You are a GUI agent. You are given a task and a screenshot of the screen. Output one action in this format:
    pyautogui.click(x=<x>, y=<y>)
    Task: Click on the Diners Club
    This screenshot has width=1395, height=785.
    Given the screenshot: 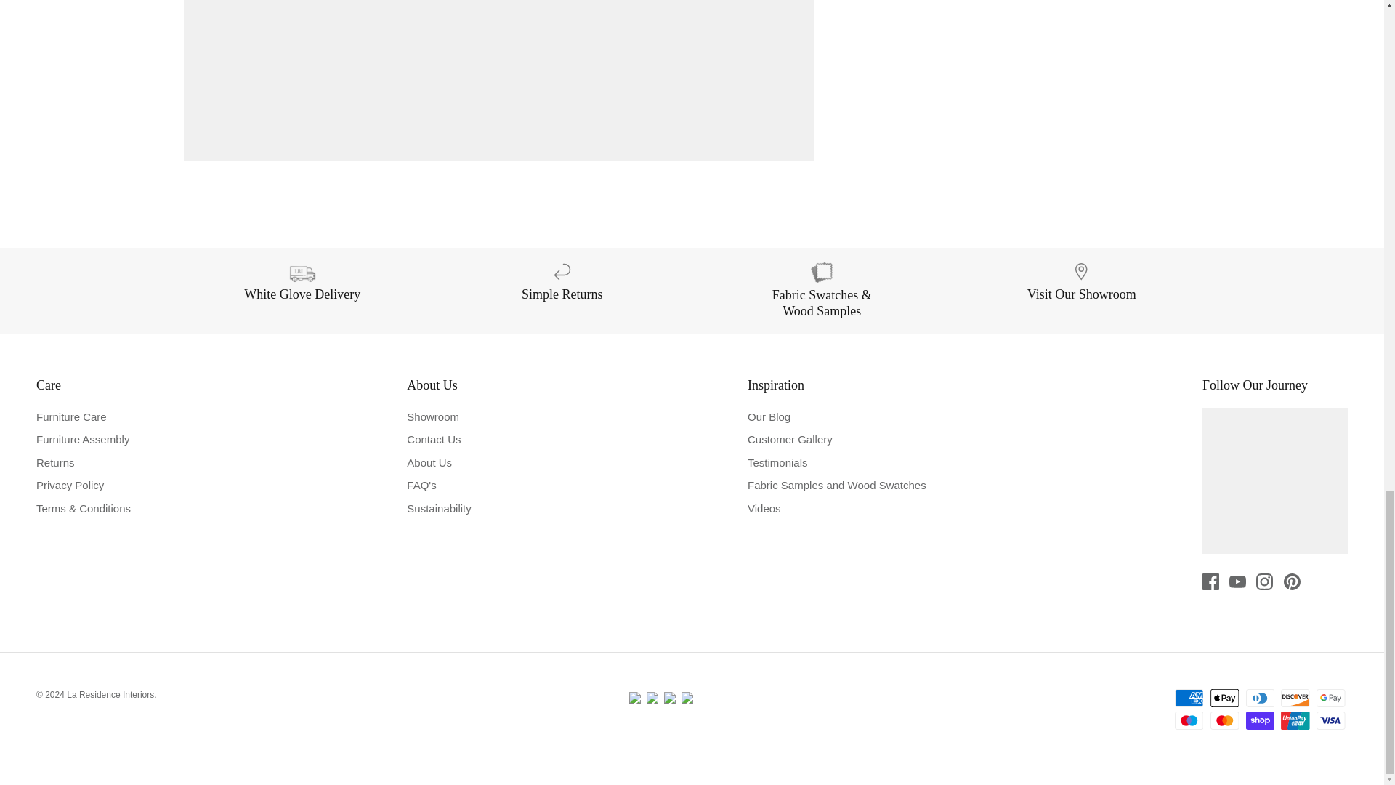 What is the action you would take?
    pyautogui.click(x=1260, y=698)
    